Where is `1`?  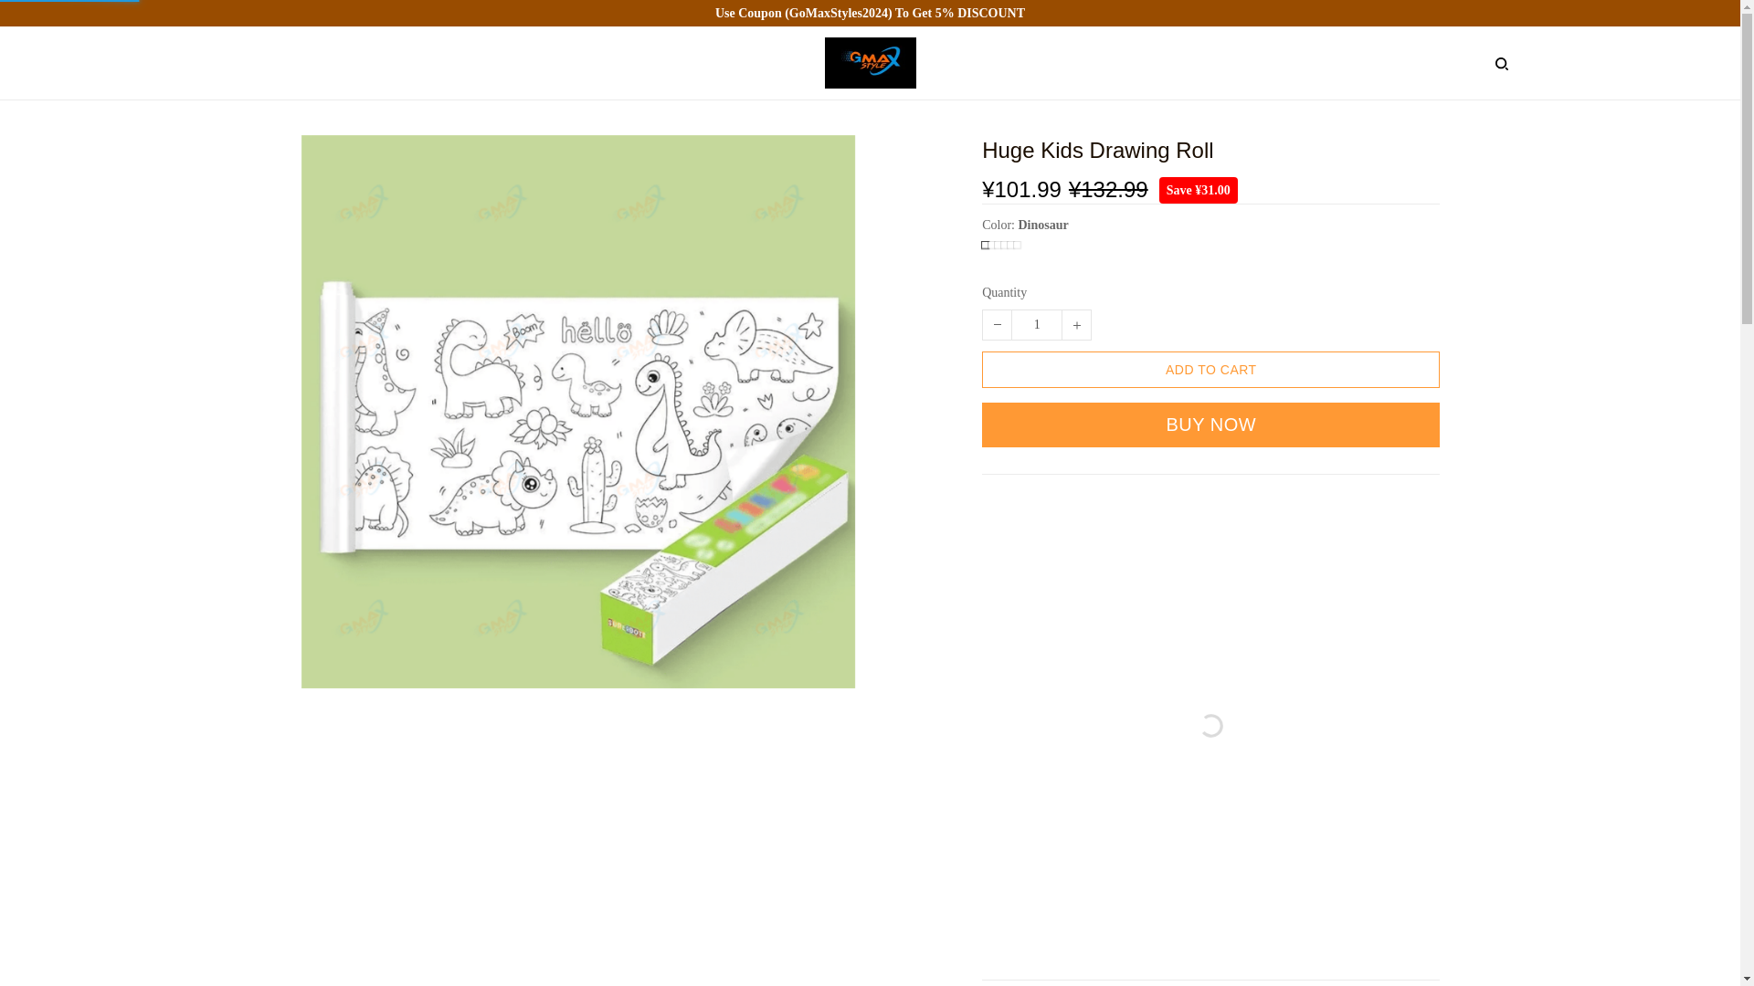
1 is located at coordinates (1036, 325).